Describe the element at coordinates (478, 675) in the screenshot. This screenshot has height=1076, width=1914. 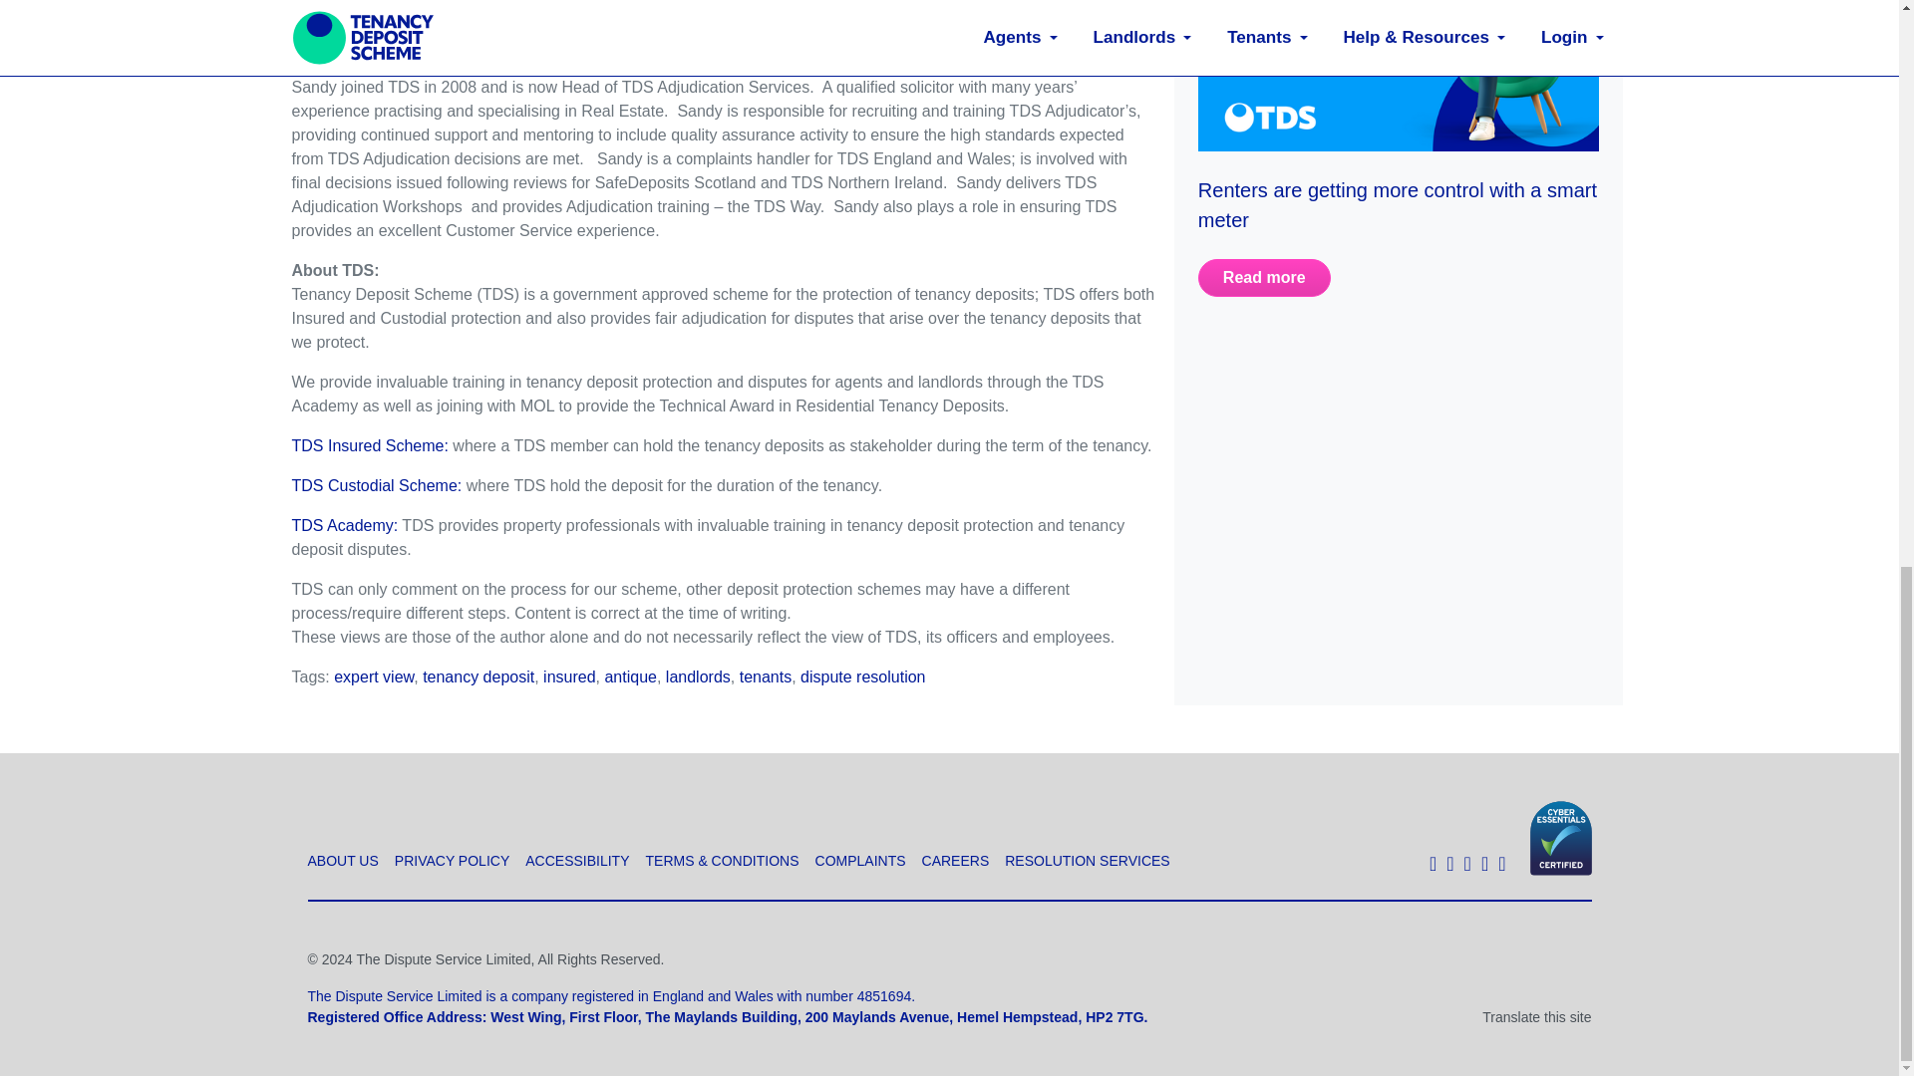
I see `tenancy deposit` at that location.